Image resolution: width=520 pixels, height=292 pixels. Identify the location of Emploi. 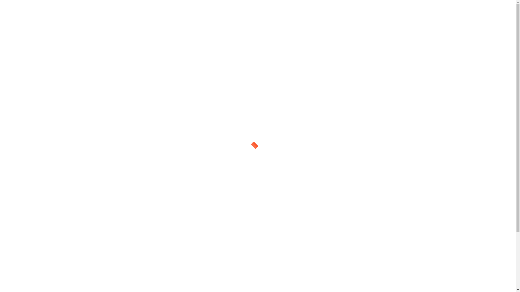
(227, 58).